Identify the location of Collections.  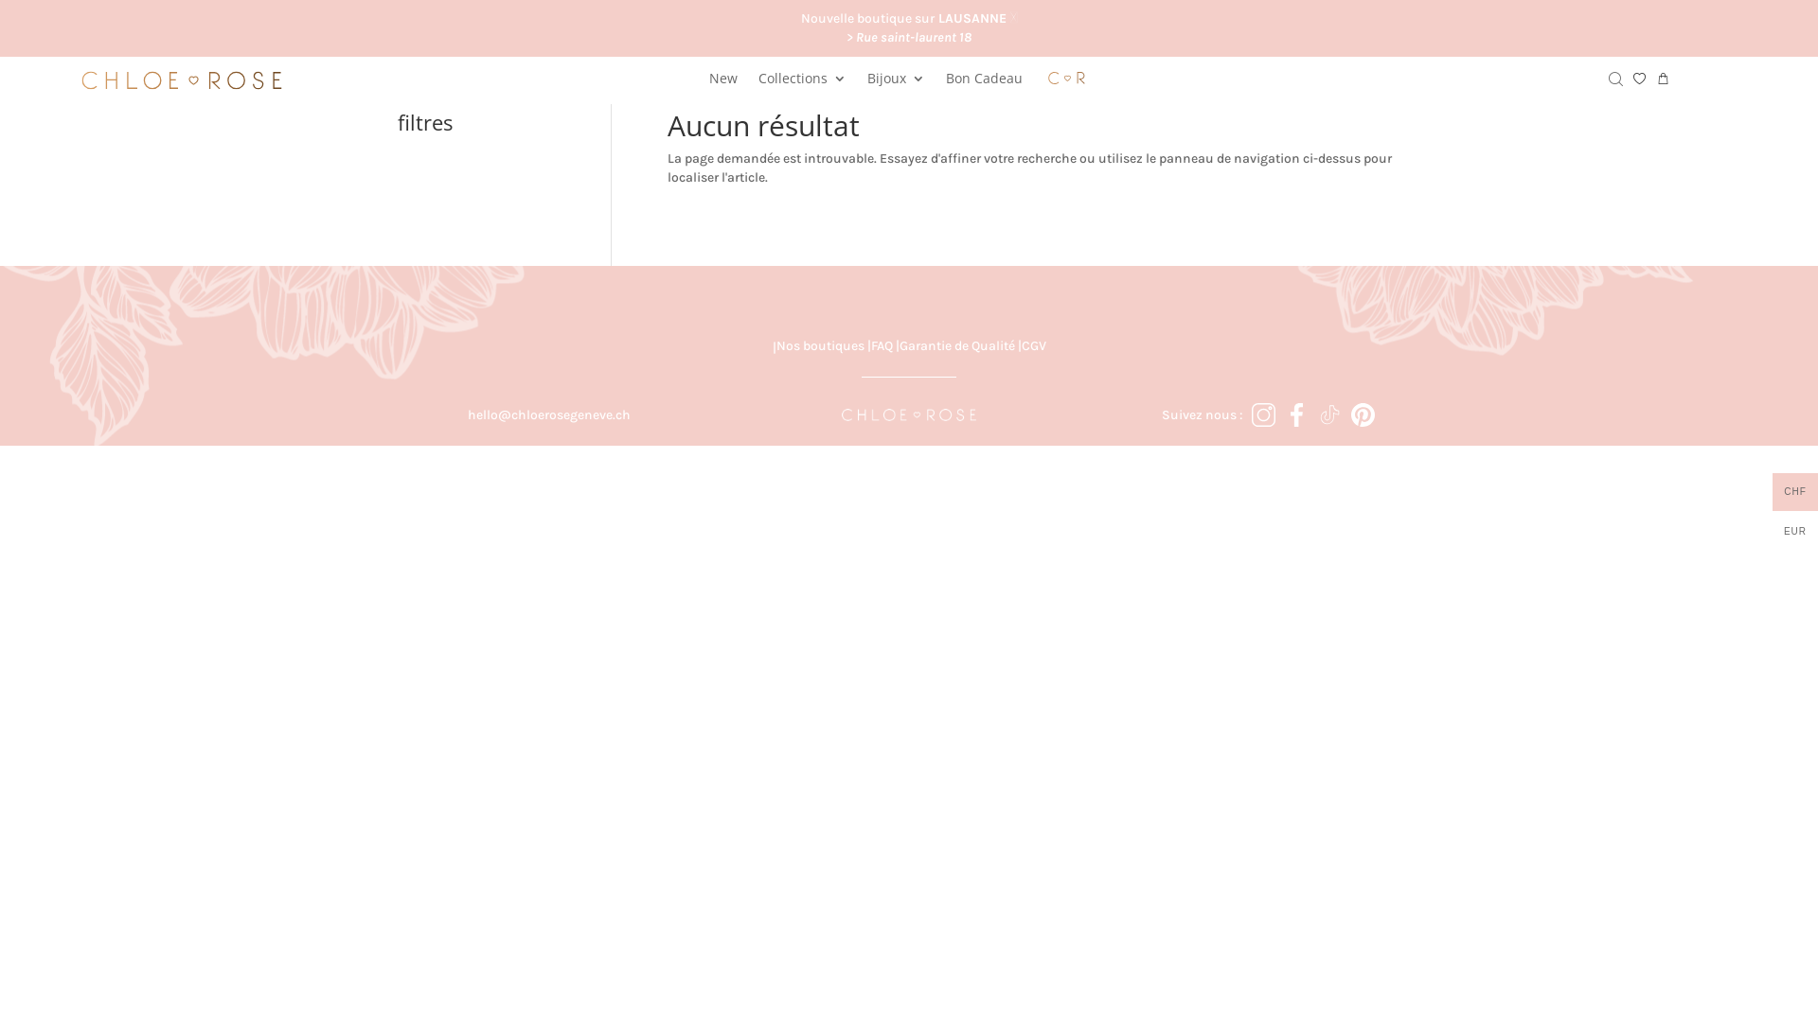
(801, 84).